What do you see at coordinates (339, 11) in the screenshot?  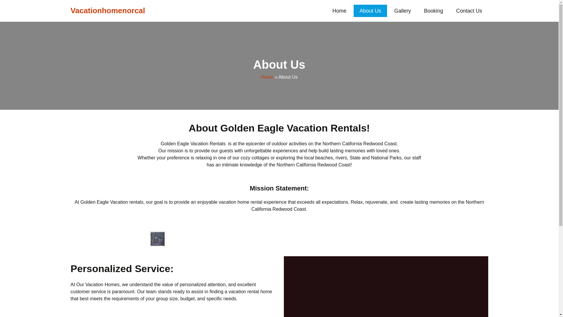 I see `Home` at bounding box center [339, 11].